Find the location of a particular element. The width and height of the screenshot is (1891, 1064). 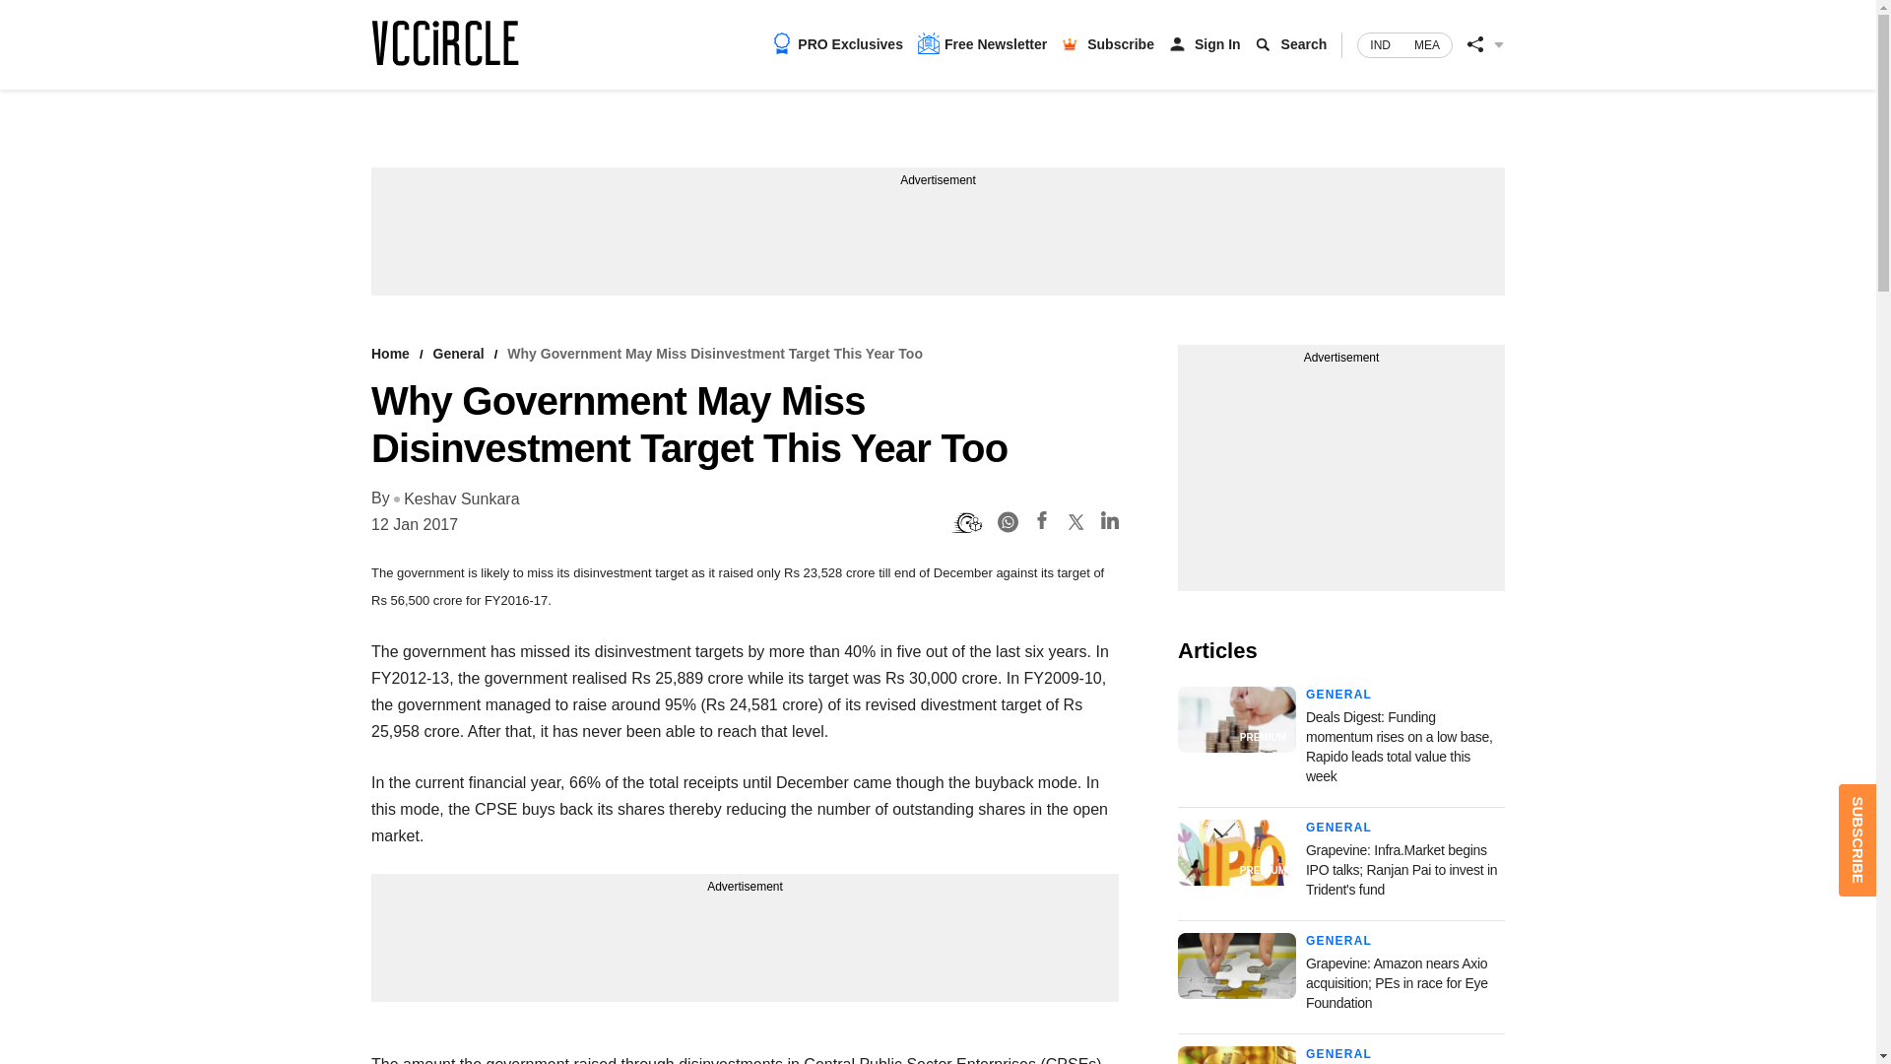

Home is located at coordinates (390, 354).